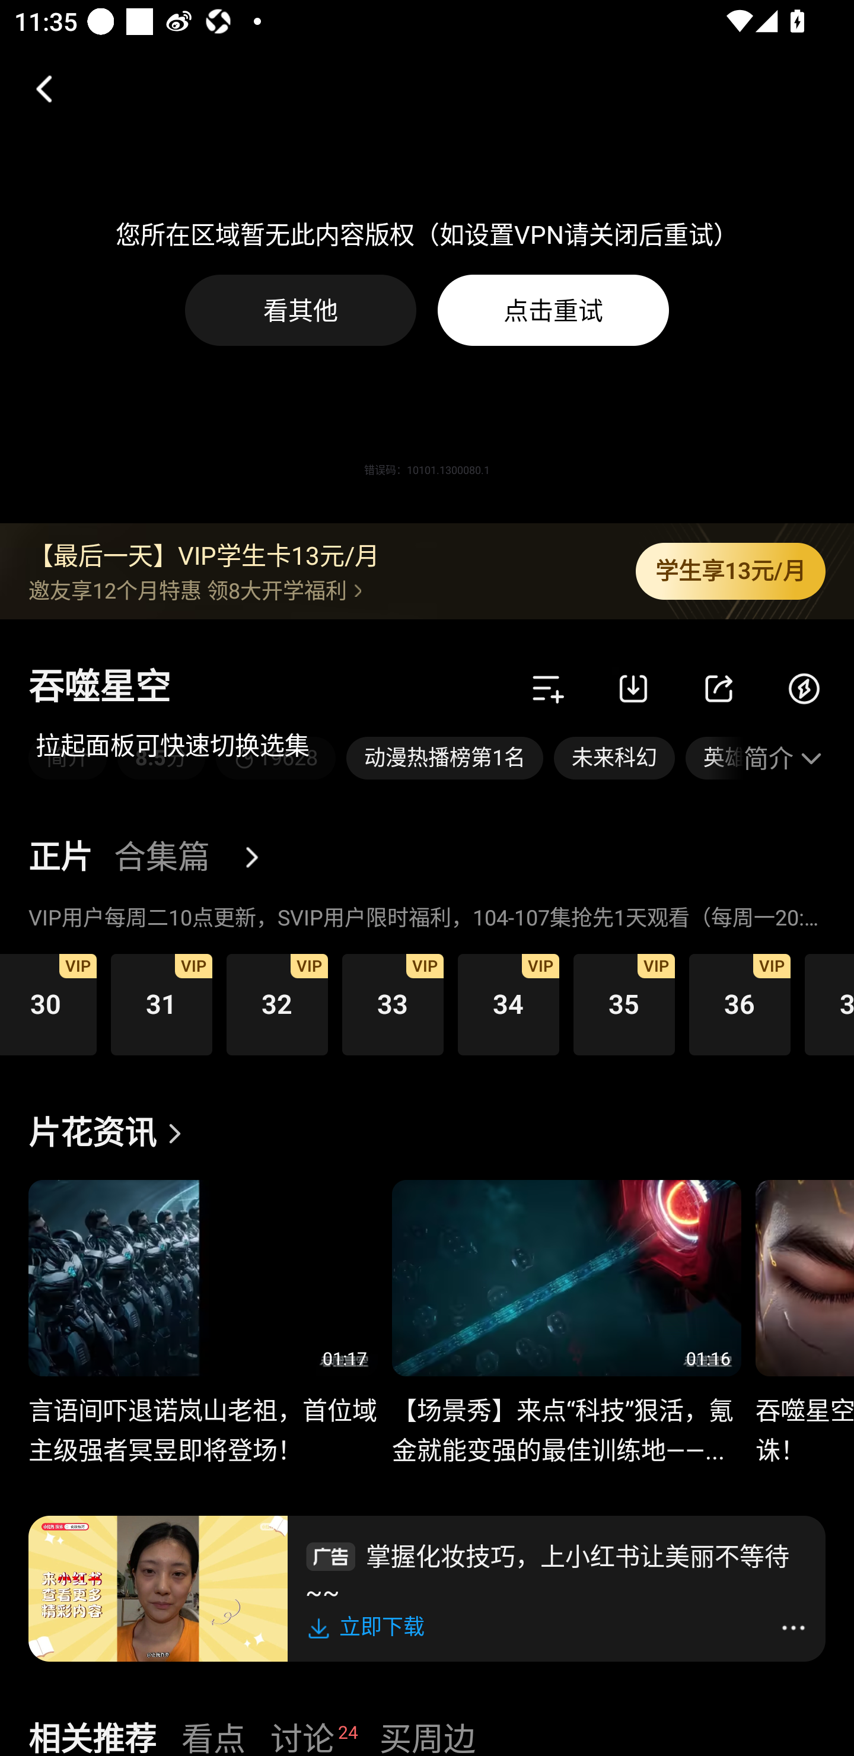 The width and height of the screenshot is (854, 1756). Describe the element at coordinates (161, 1004) in the screenshot. I see `第31集 31` at that location.